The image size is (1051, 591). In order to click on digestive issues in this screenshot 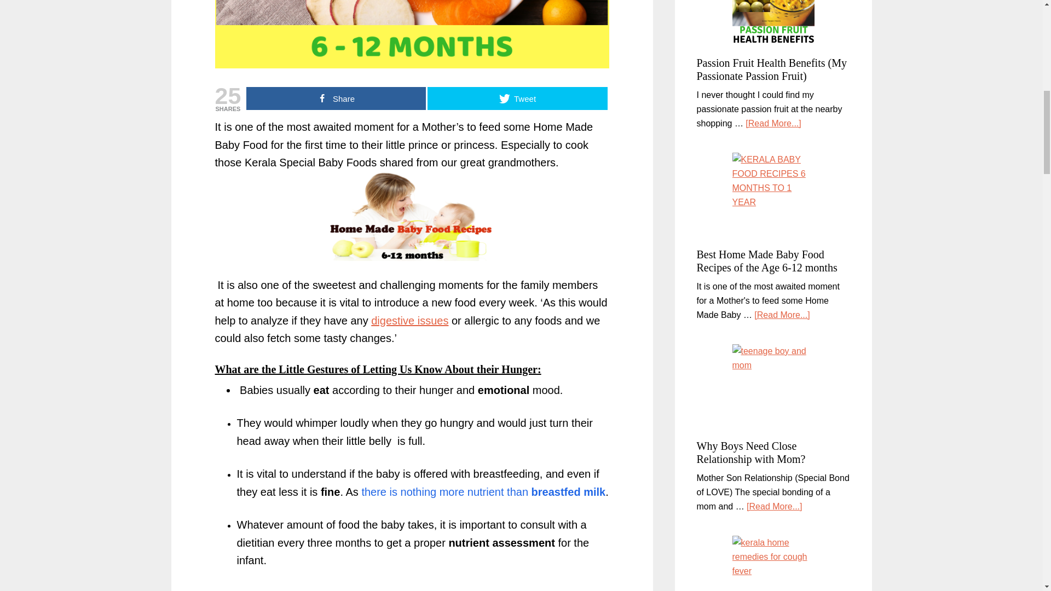, I will do `click(409, 321)`.